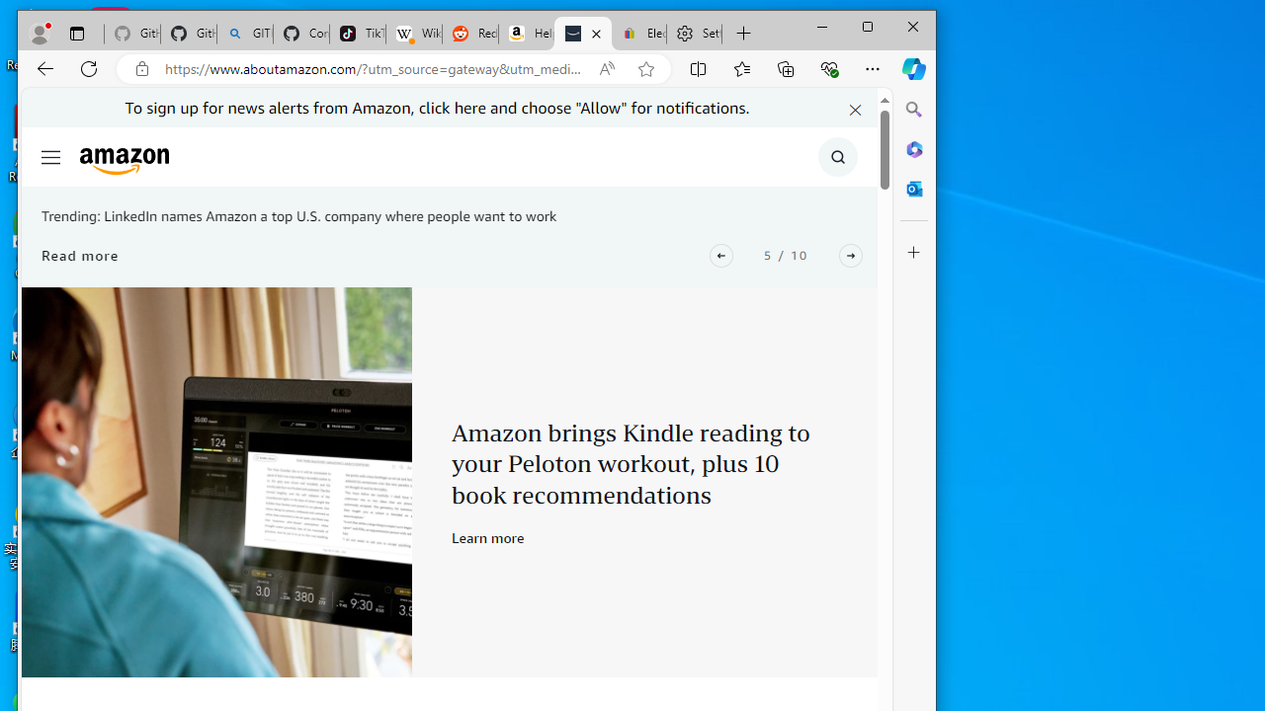 This screenshot has height=711, width=1265. What do you see at coordinates (488, 537) in the screenshot?
I see `Learn more` at bounding box center [488, 537].